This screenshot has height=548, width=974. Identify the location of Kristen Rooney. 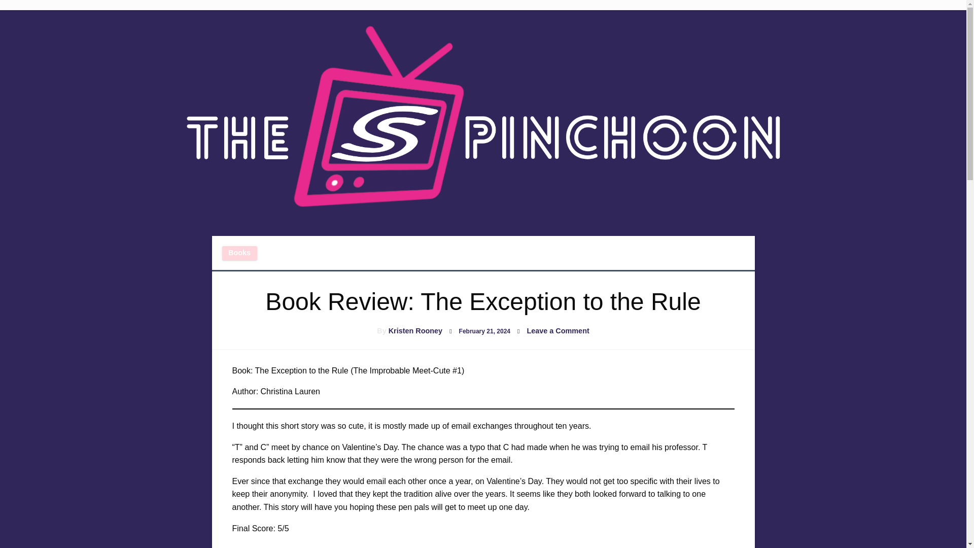
(484, 331).